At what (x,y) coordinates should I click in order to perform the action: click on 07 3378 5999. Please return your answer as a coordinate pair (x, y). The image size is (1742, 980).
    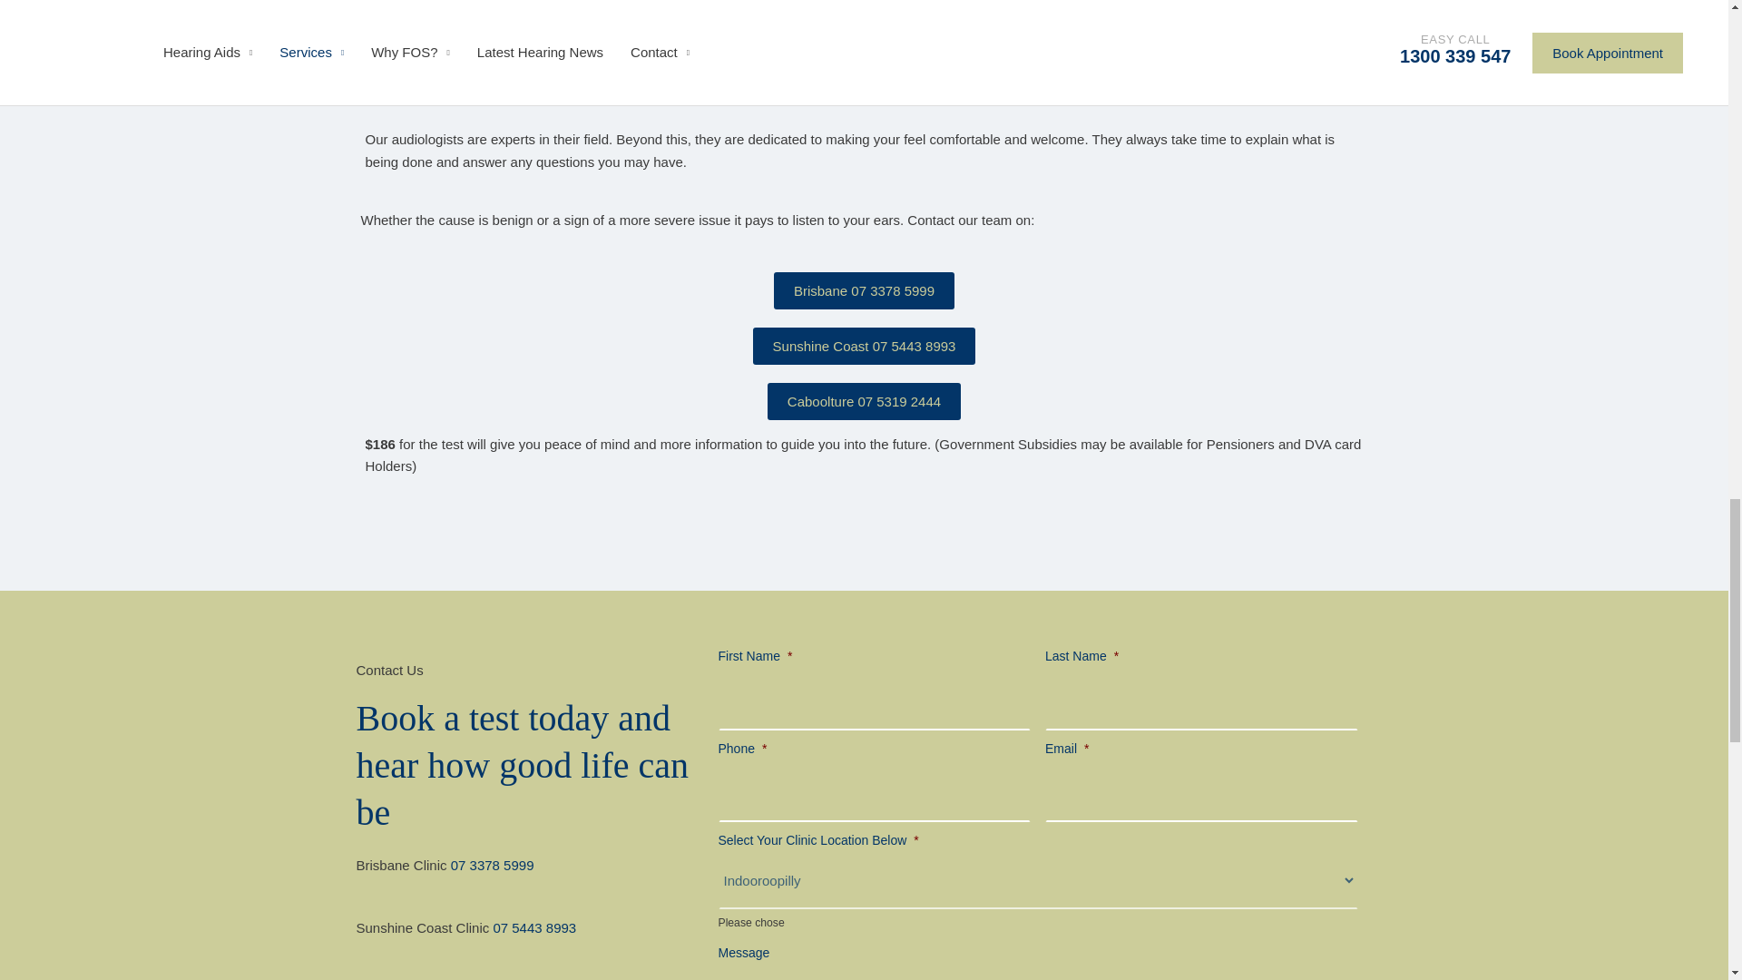
    Looking at the image, I should click on (493, 866).